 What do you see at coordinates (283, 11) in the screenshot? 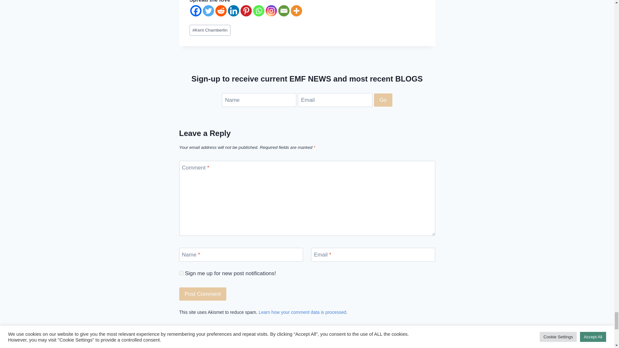
I see `Email` at bounding box center [283, 11].